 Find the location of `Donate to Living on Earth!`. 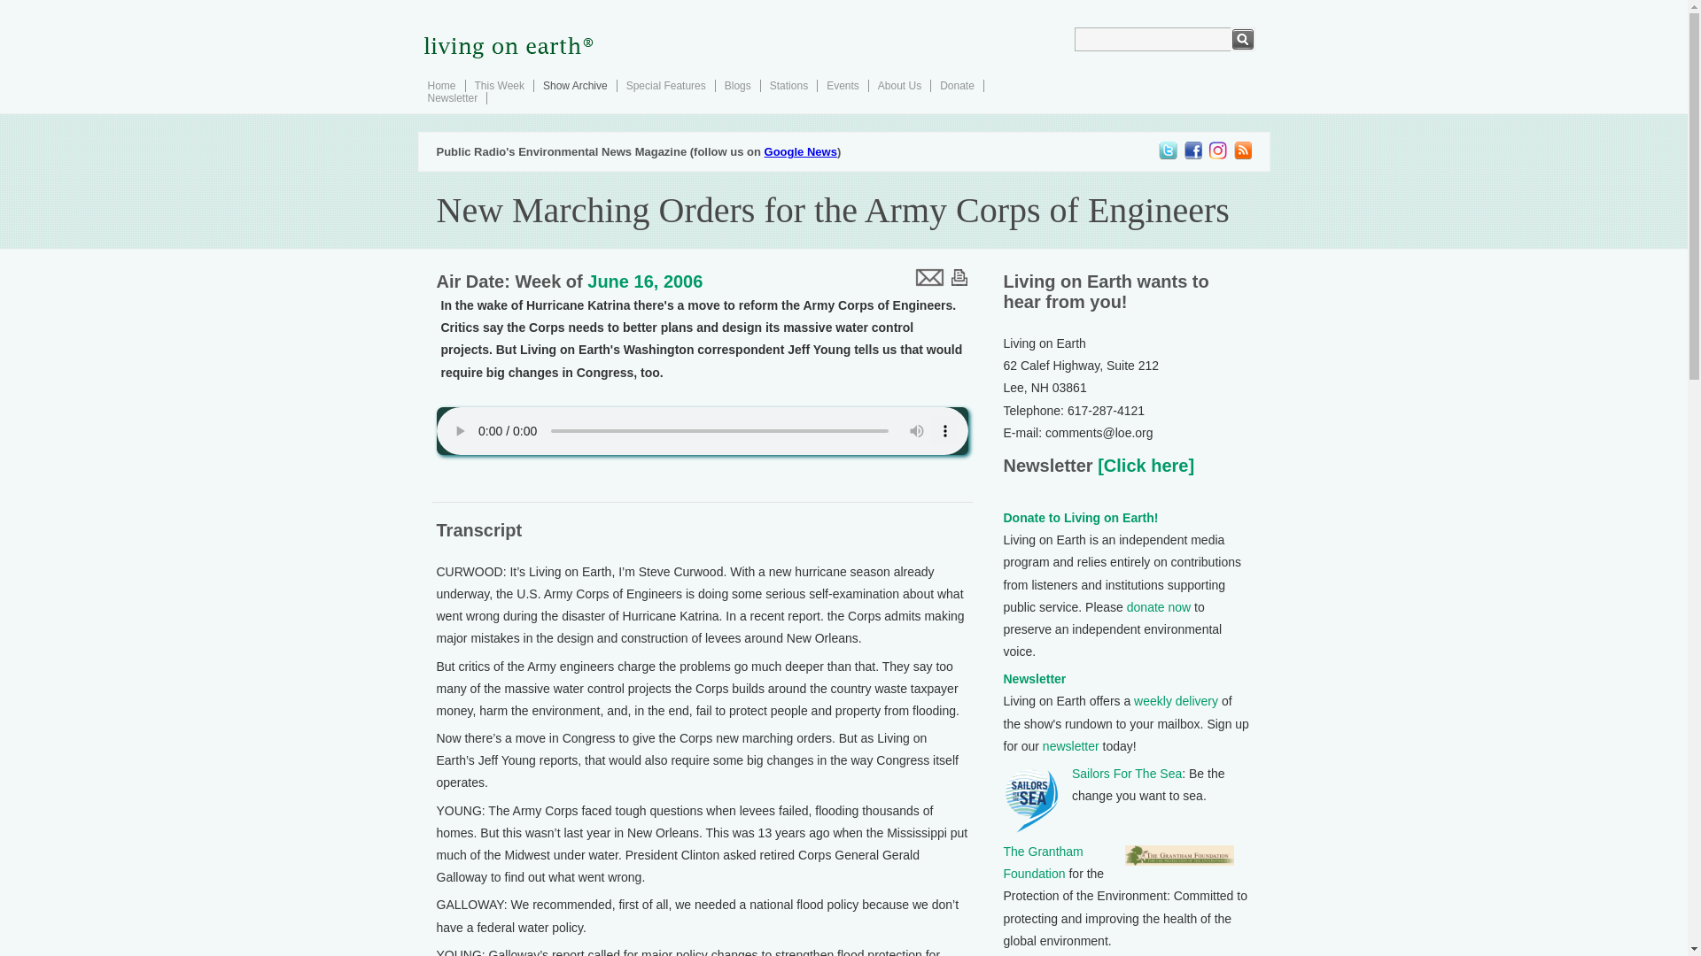

Donate to Living on Earth! is located at coordinates (1081, 517).